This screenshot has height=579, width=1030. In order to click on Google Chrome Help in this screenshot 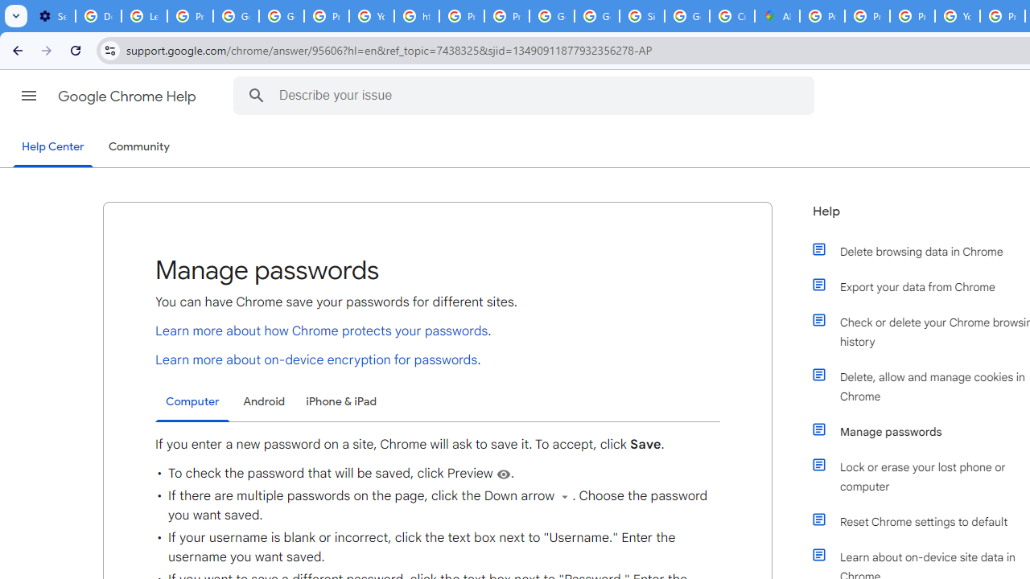, I will do `click(129, 96)`.